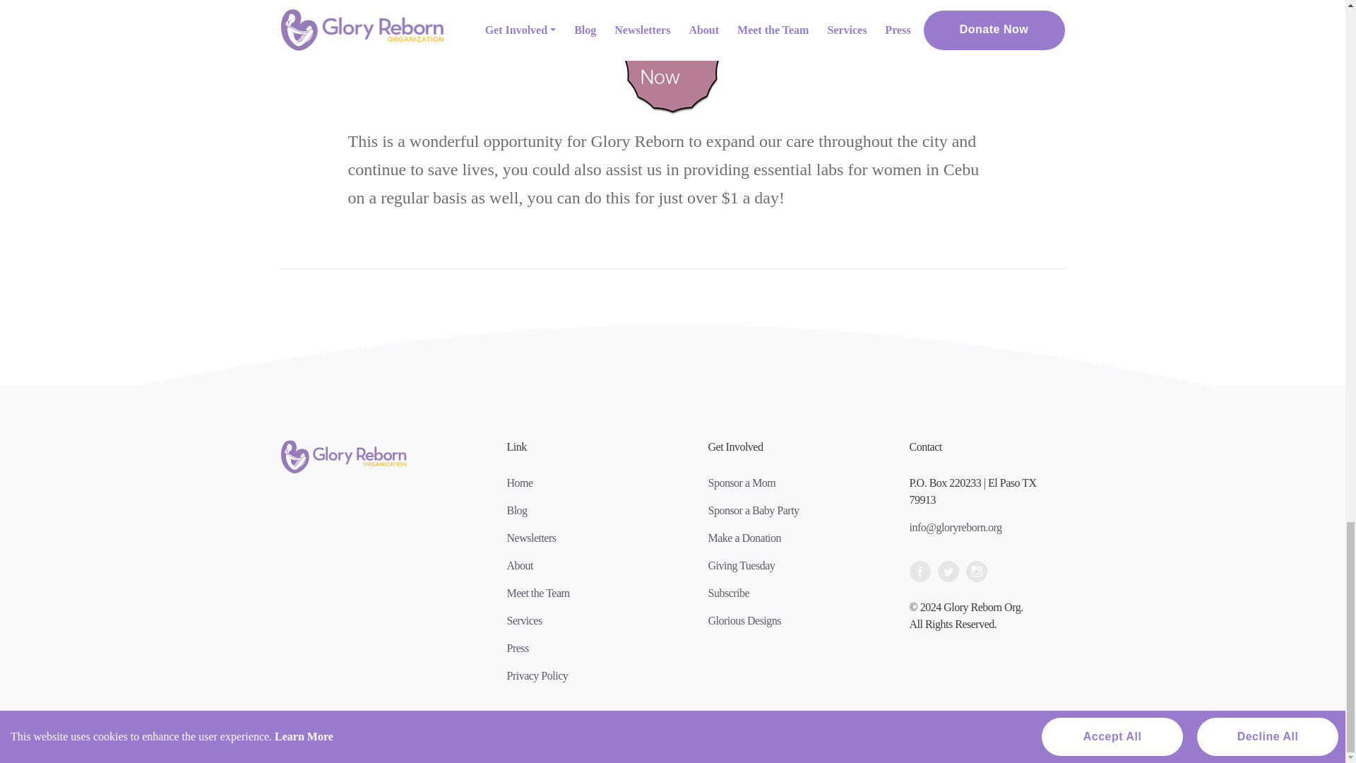  Describe the element at coordinates (537, 675) in the screenshot. I see `Privacy Policy` at that location.